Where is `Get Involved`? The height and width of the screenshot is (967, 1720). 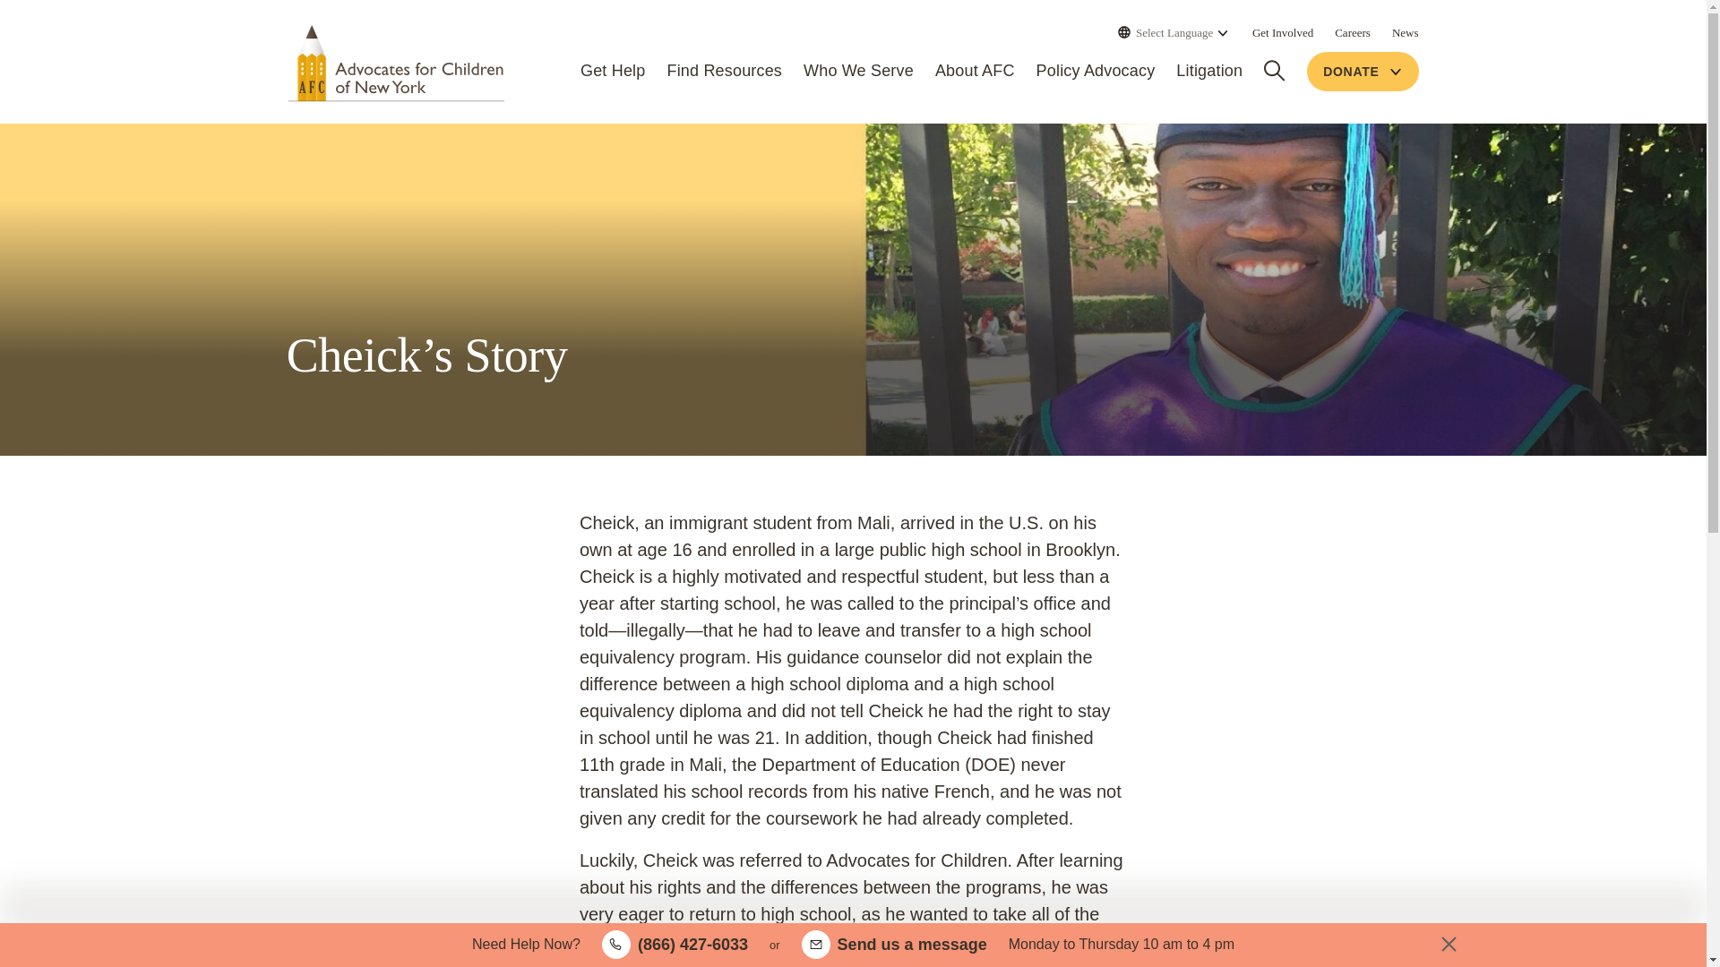
Get Involved is located at coordinates (1283, 32).